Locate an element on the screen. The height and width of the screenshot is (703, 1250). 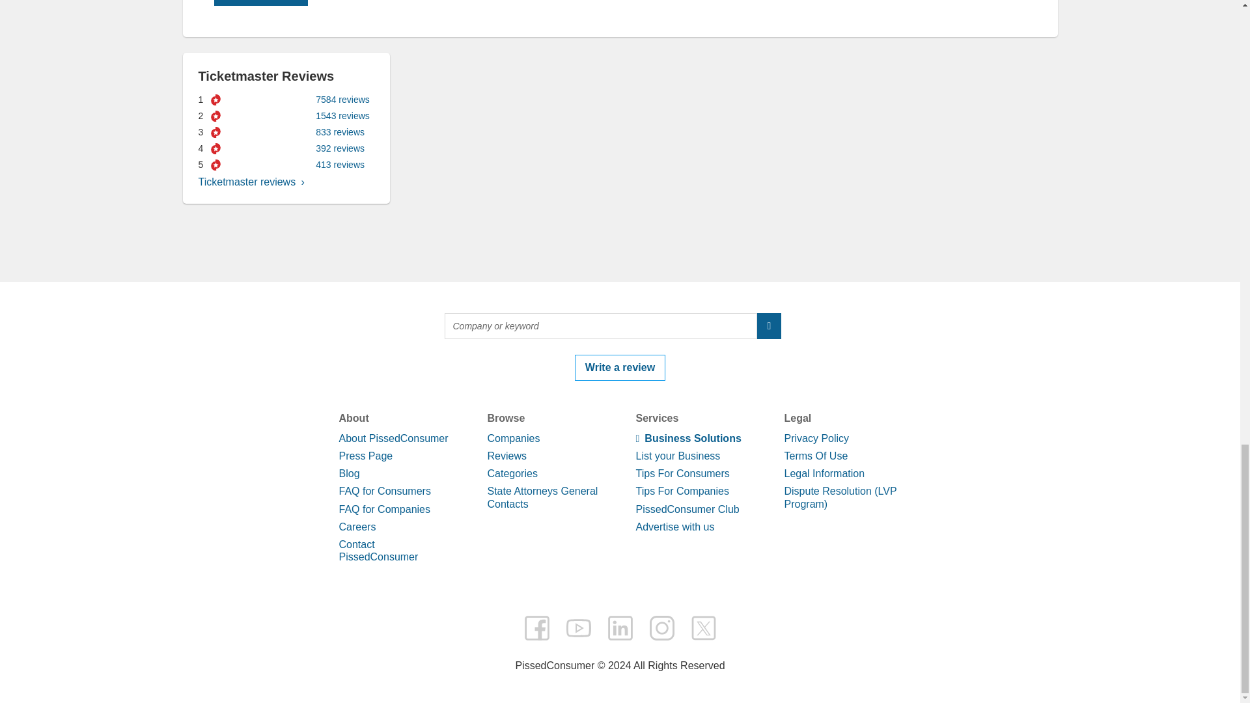
Advertise with us is located at coordinates (674, 527).